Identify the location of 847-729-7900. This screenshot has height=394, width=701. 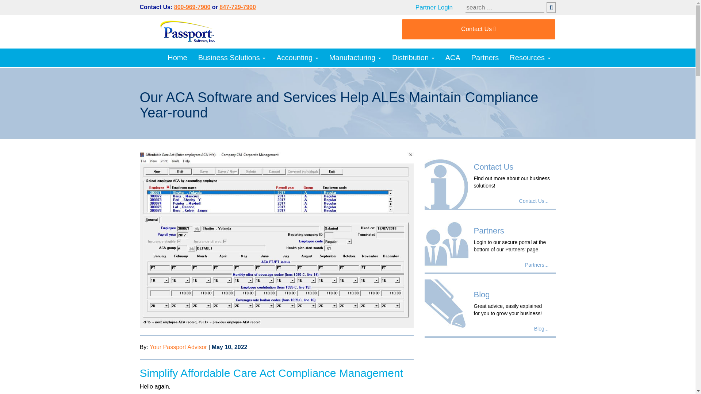
(237, 7).